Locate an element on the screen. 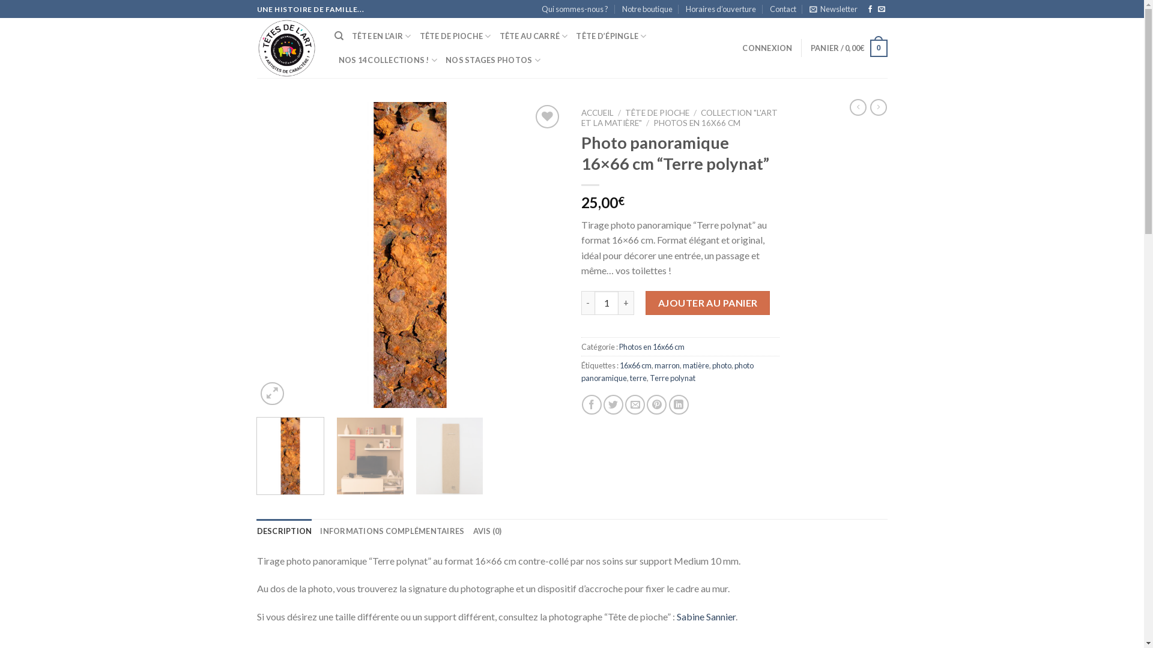 This screenshot has width=1153, height=648. NOS STAGES PHOTOS is located at coordinates (493, 60).